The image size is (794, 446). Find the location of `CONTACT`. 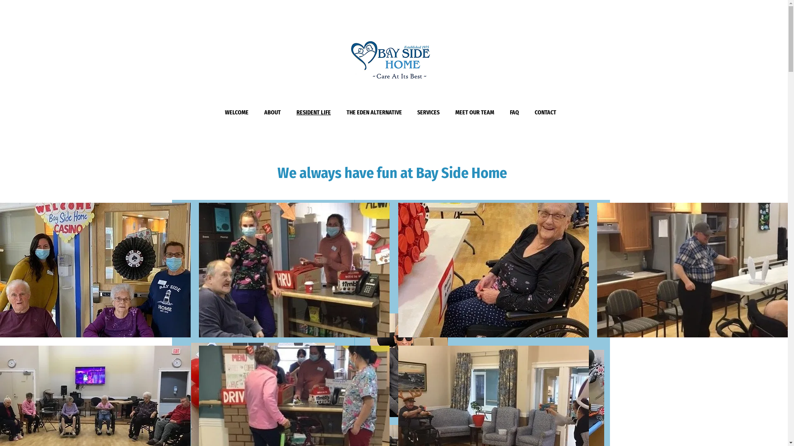

CONTACT is located at coordinates (545, 112).